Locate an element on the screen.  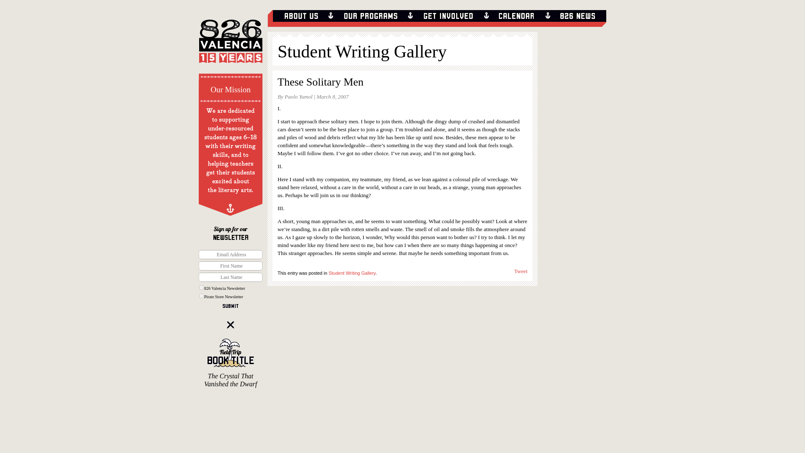
Get Involved is located at coordinates (448, 16).